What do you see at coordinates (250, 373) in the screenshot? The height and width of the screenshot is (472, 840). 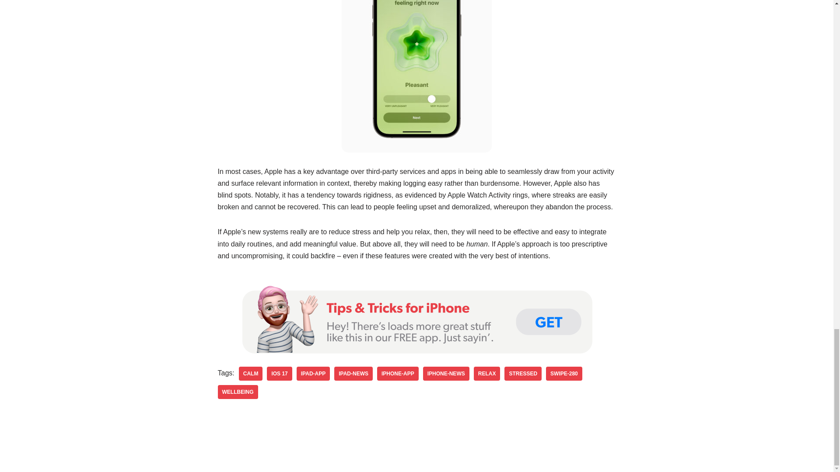 I see `CALM` at bounding box center [250, 373].